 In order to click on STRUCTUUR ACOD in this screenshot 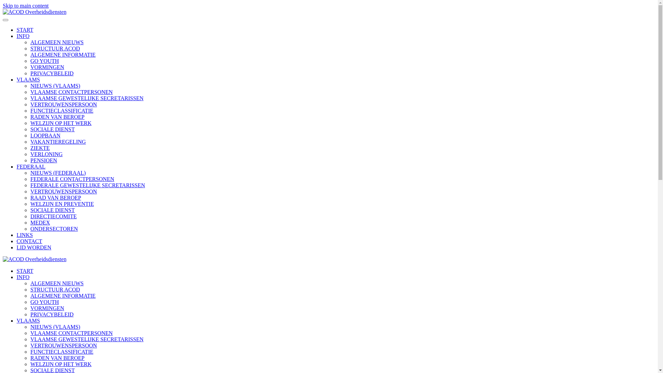, I will do `click(55, 289)`.